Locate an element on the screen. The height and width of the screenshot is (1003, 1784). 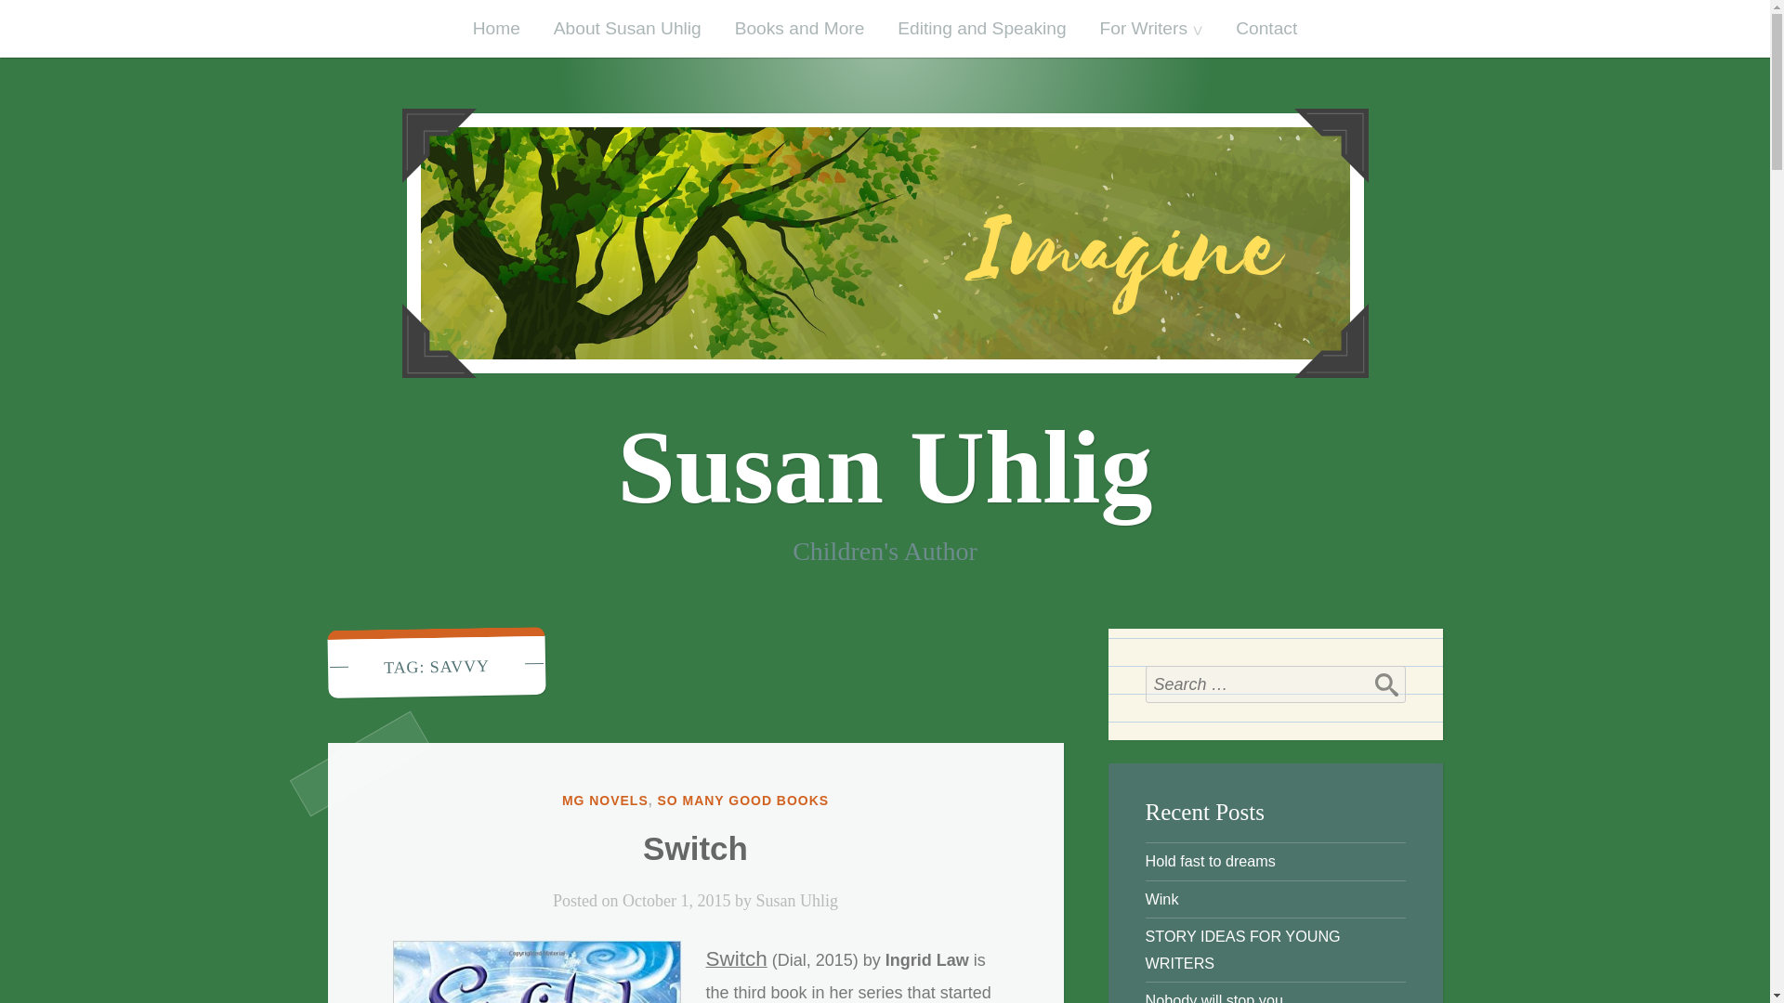
Editing and Speaking is located at coordinates (981, 28).